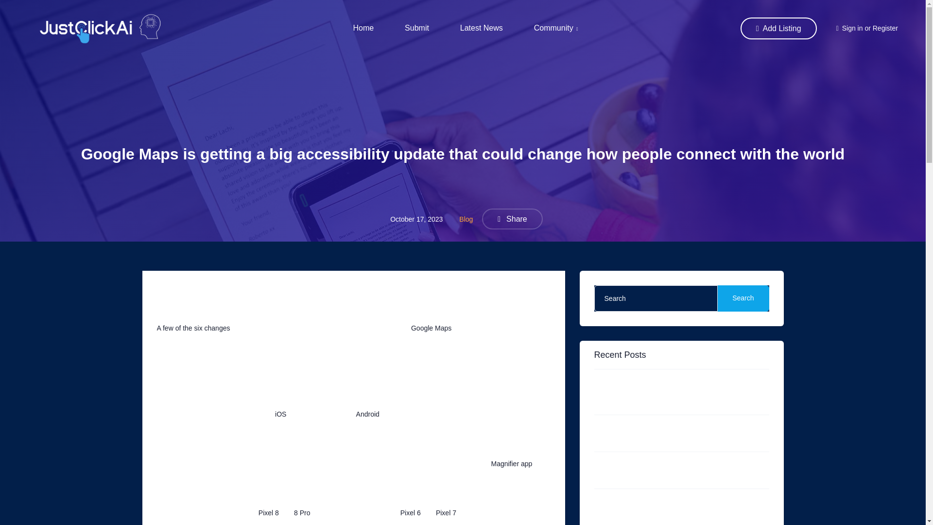 This screenshot has width=933, height=525. What do you see at coordinates (368, 414) in the screenshot?
I see `Android` at bounding box center [368, 414].